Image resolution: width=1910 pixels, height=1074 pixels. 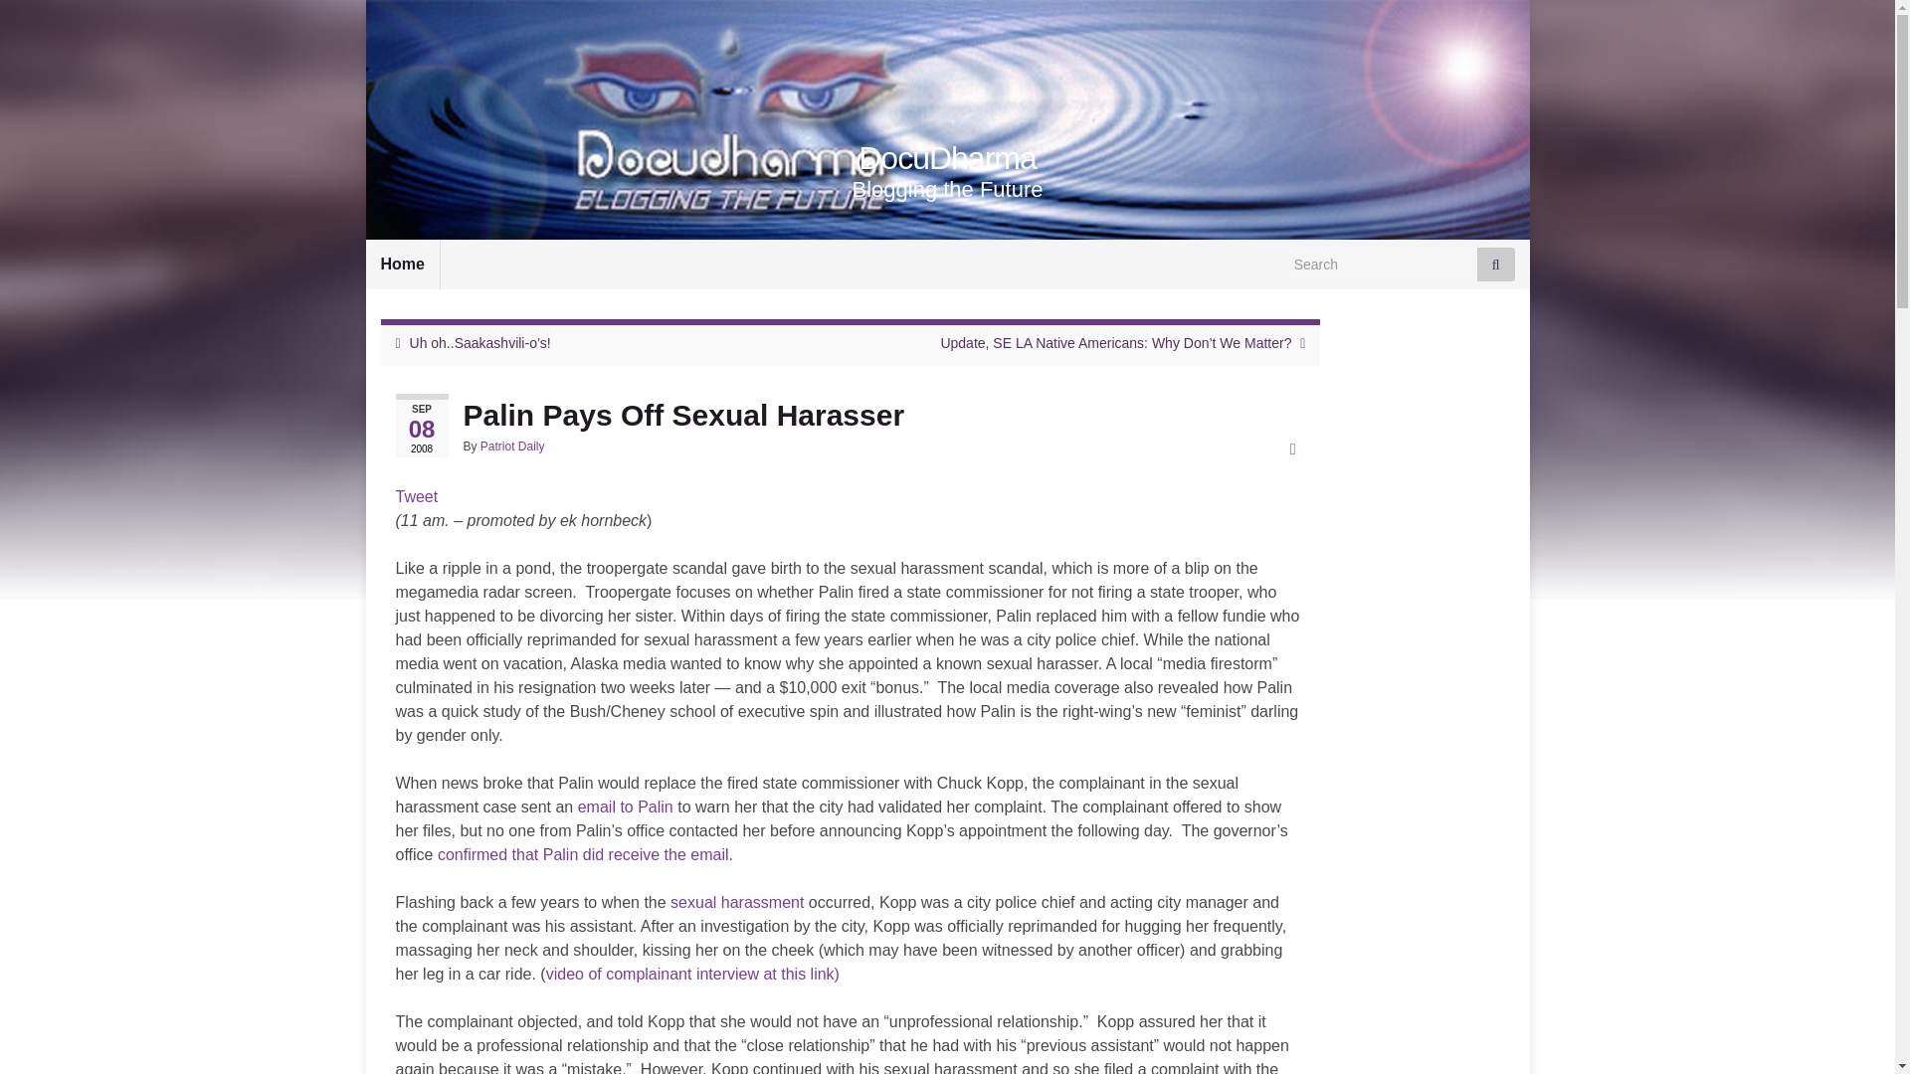 What do you see at coordinates (947, 158) in the screenshot?
I see `Go back to the front page` at bounding box center [947, 158].